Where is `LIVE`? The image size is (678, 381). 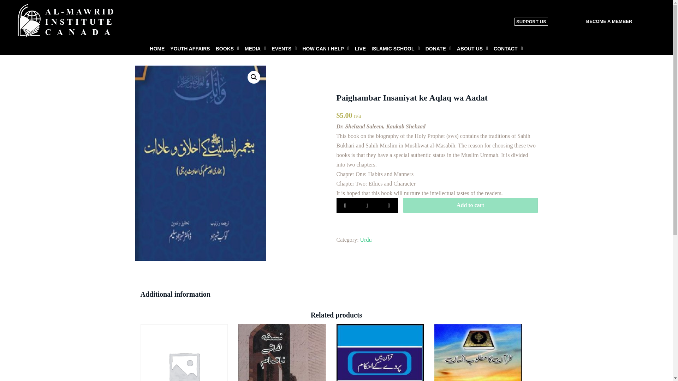
LIVE is located at coordinates (360, 49).